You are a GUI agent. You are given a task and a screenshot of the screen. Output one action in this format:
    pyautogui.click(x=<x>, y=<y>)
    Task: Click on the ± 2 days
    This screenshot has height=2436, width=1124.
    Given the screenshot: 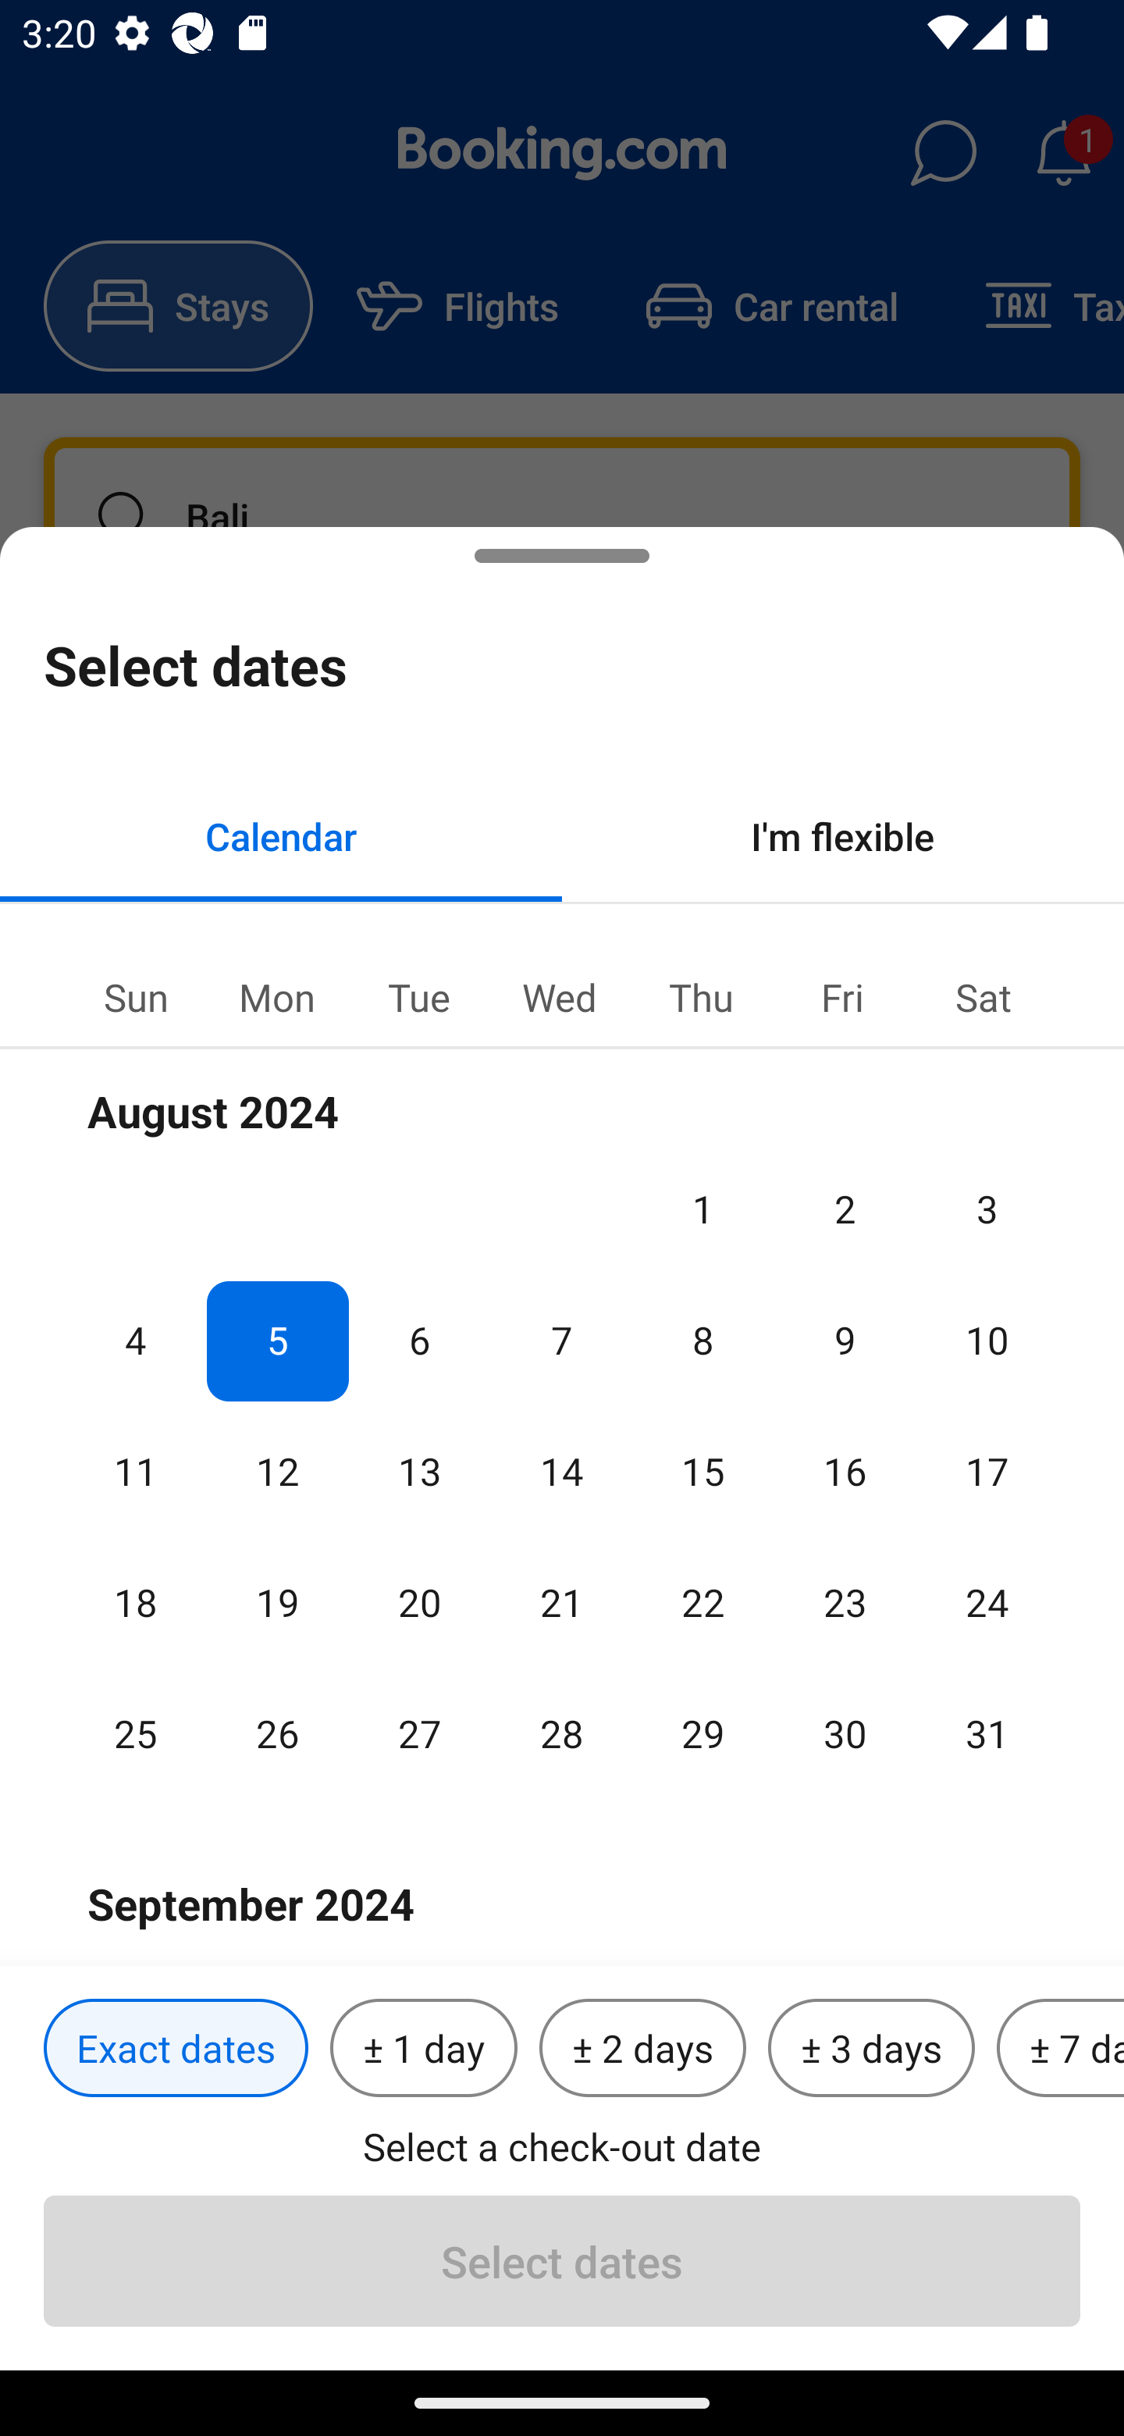 What is the action you would take?
    pyautogui.click(x=643, y=2049)
    